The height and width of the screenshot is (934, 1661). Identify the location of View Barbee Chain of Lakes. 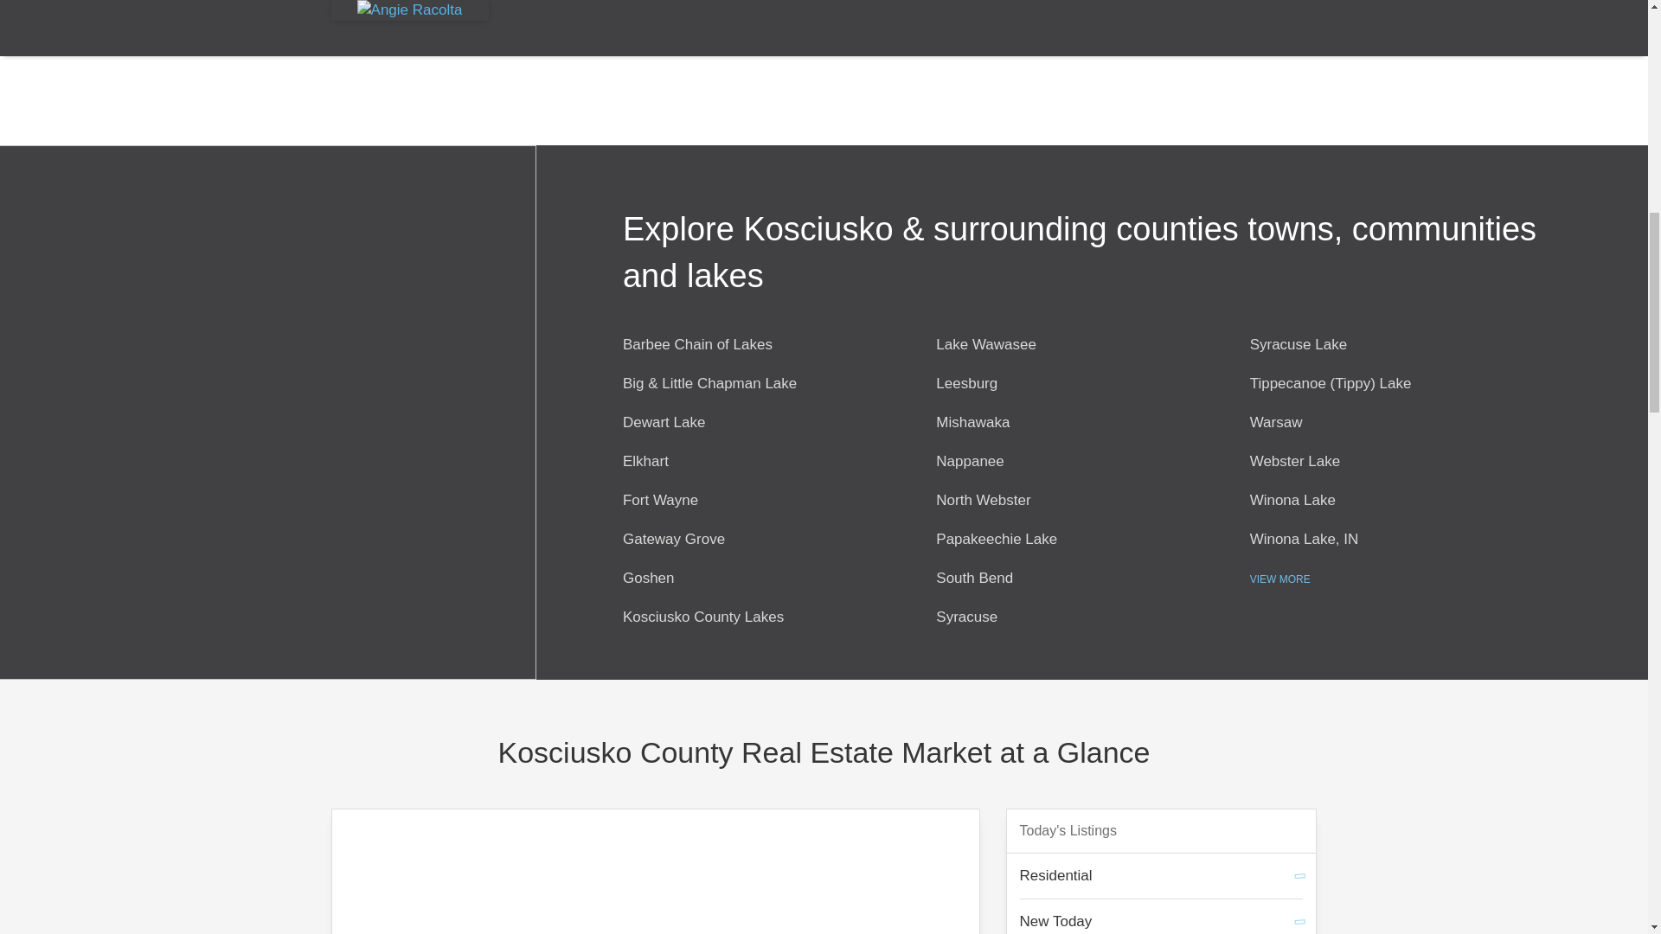
(697, 344).